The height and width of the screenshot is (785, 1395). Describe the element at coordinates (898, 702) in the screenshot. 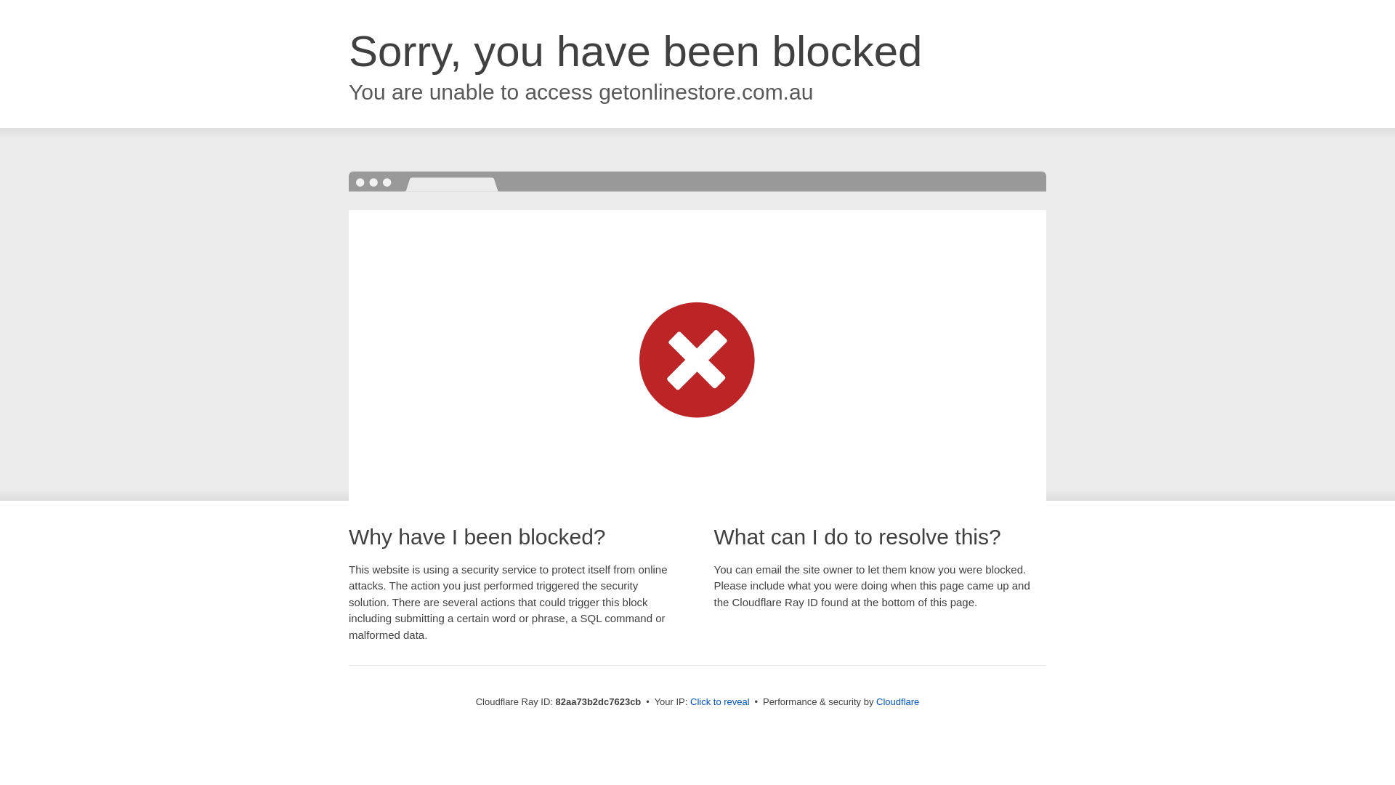

I see `Cloudflare` at that location.